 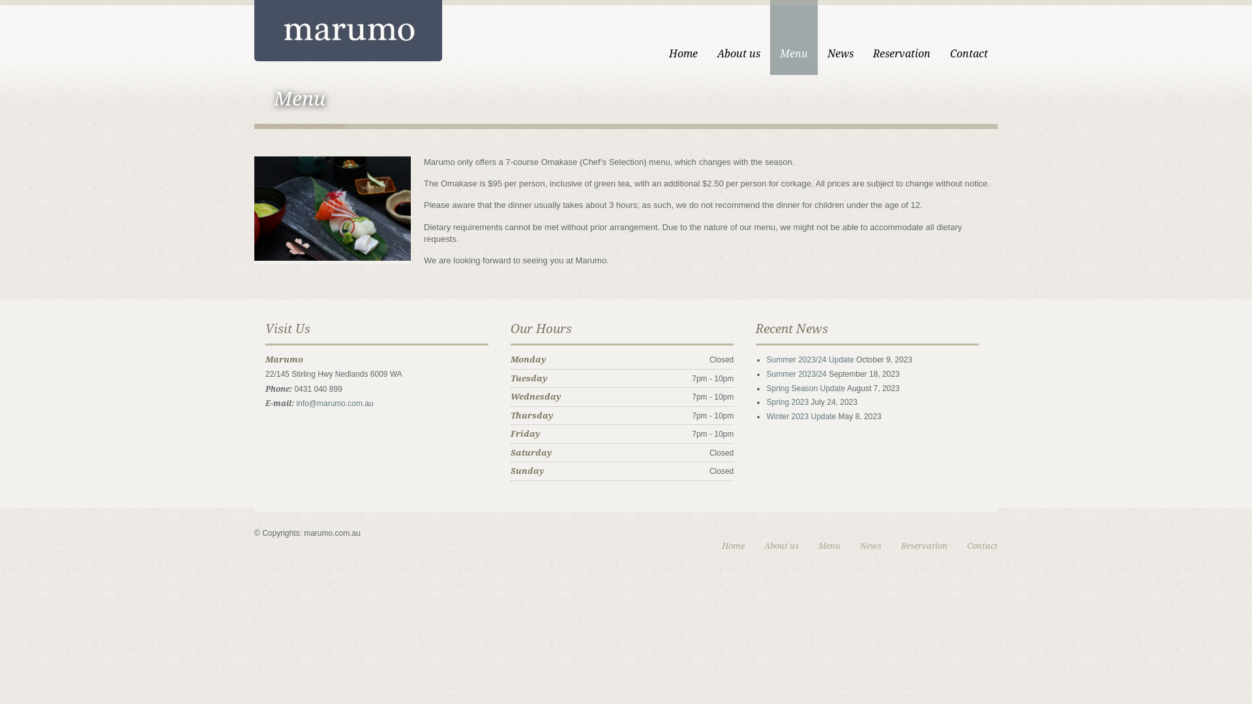 What do you see at coordinates (794, 38) in the screenshot?
I see `Menu` at bounding box center [794, 38].